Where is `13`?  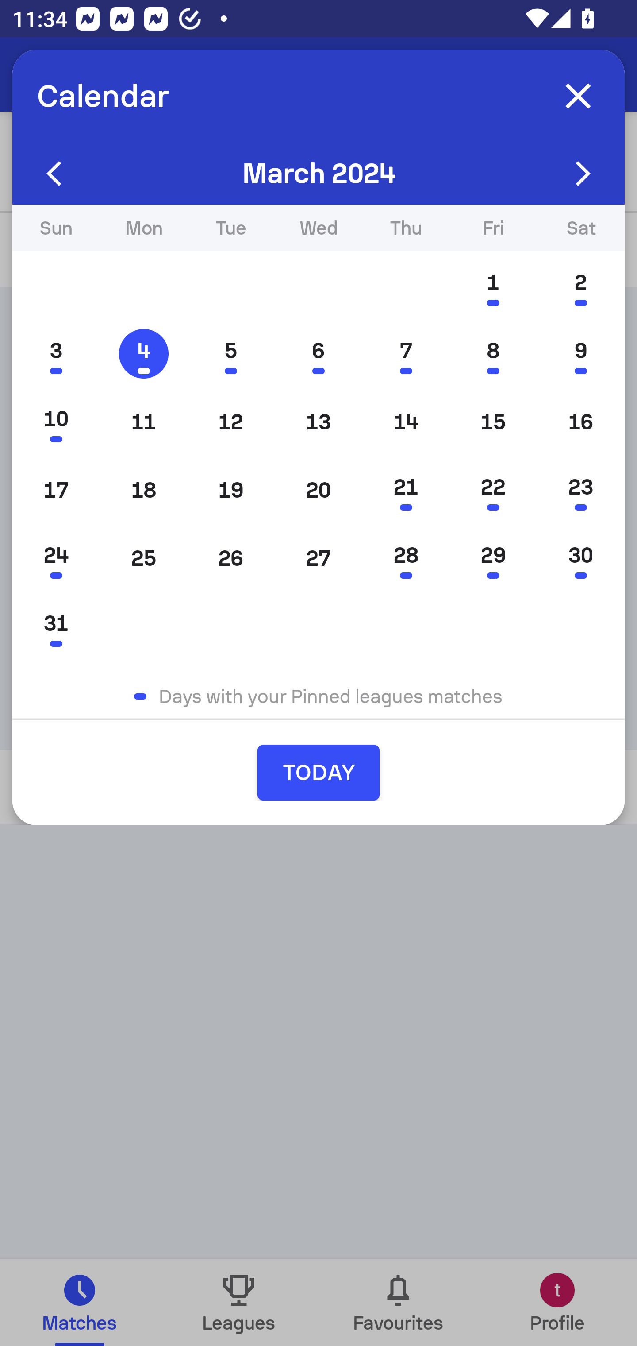 13 is located at coordinates (318, 422).